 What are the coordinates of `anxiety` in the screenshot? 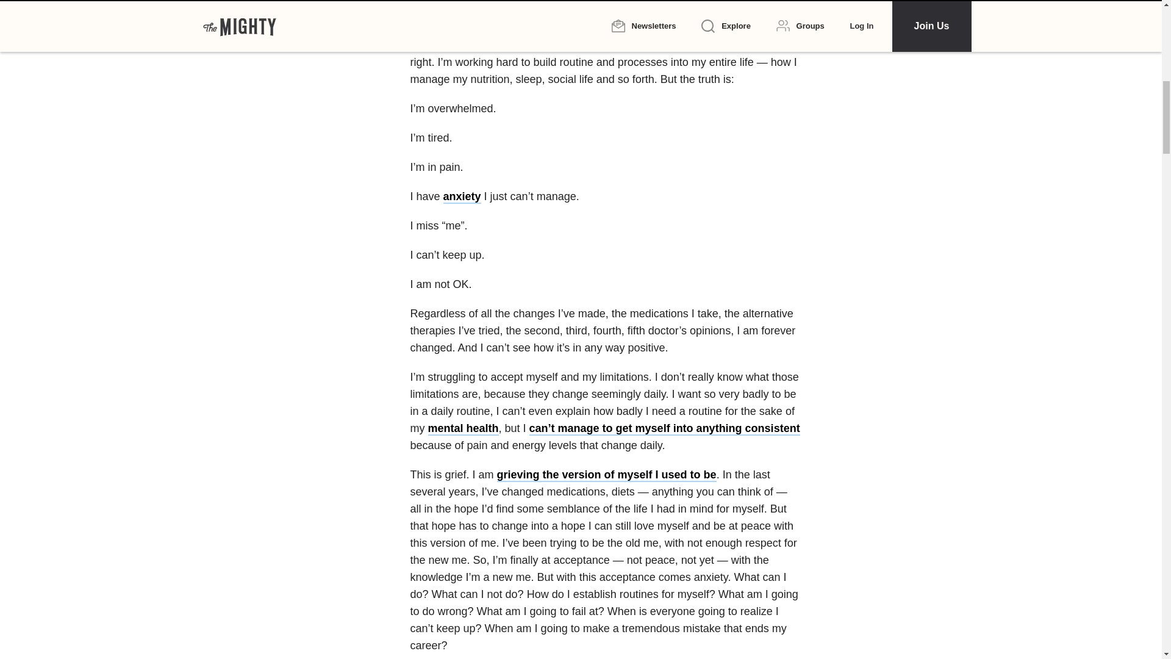 It's located at (462, 196).